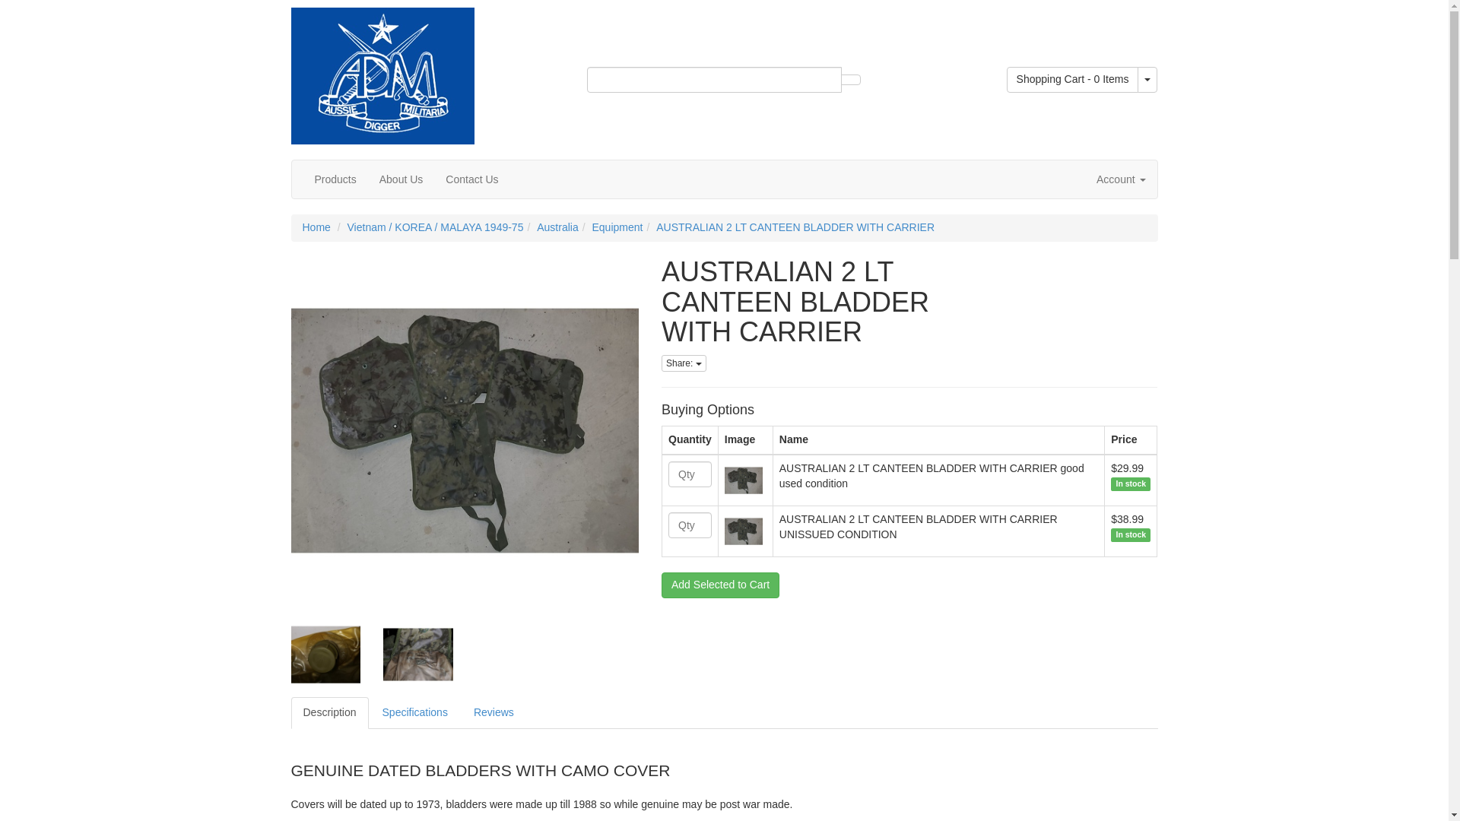  I want to click on About Us, so click(401, 179).